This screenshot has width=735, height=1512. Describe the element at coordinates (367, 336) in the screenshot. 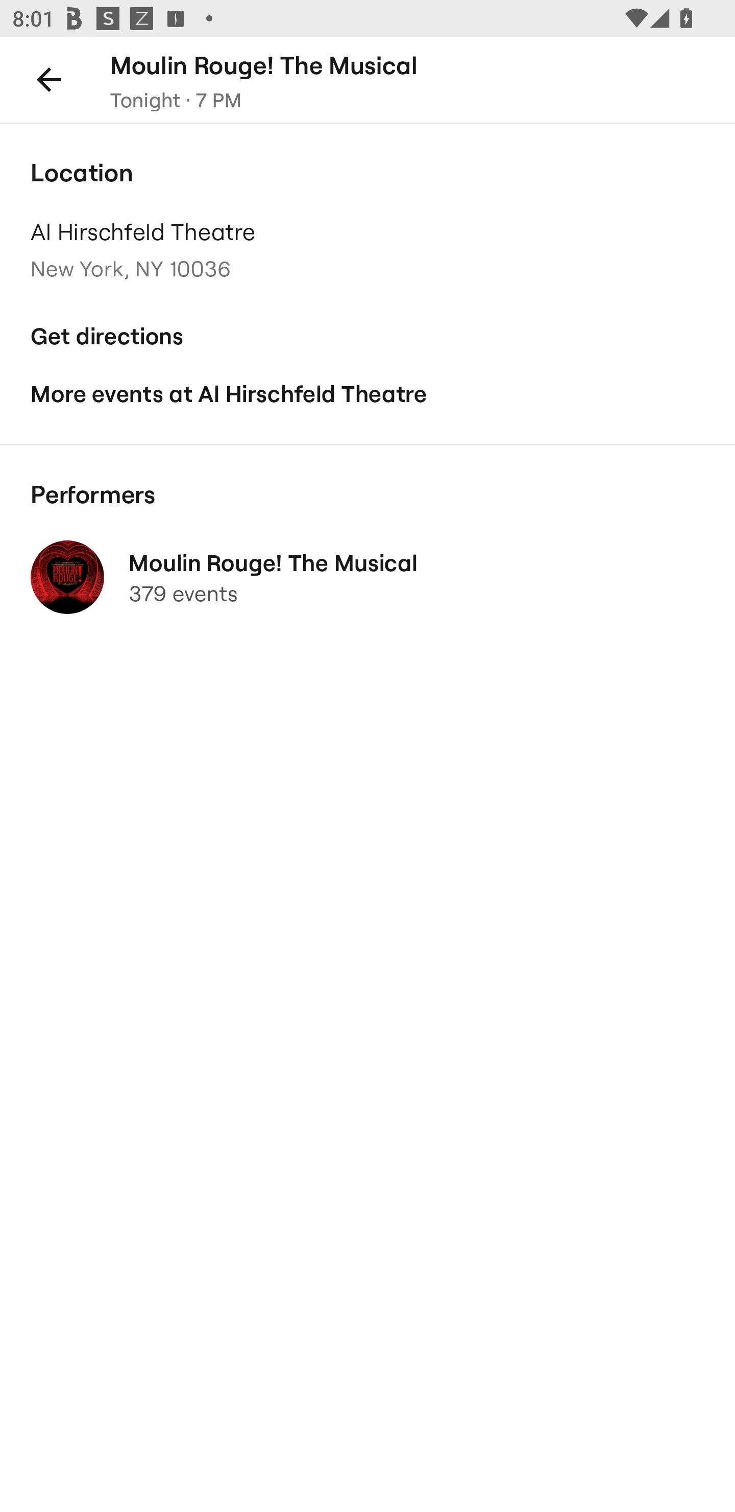

I see `Get directions` at that location.